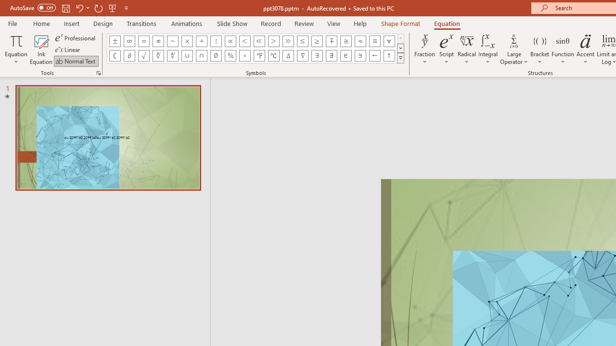 Image resolution: width=616 pixels, height=346 pixels. I want to click on Equation Symbol Approximately Equal To, so click(346, 41).